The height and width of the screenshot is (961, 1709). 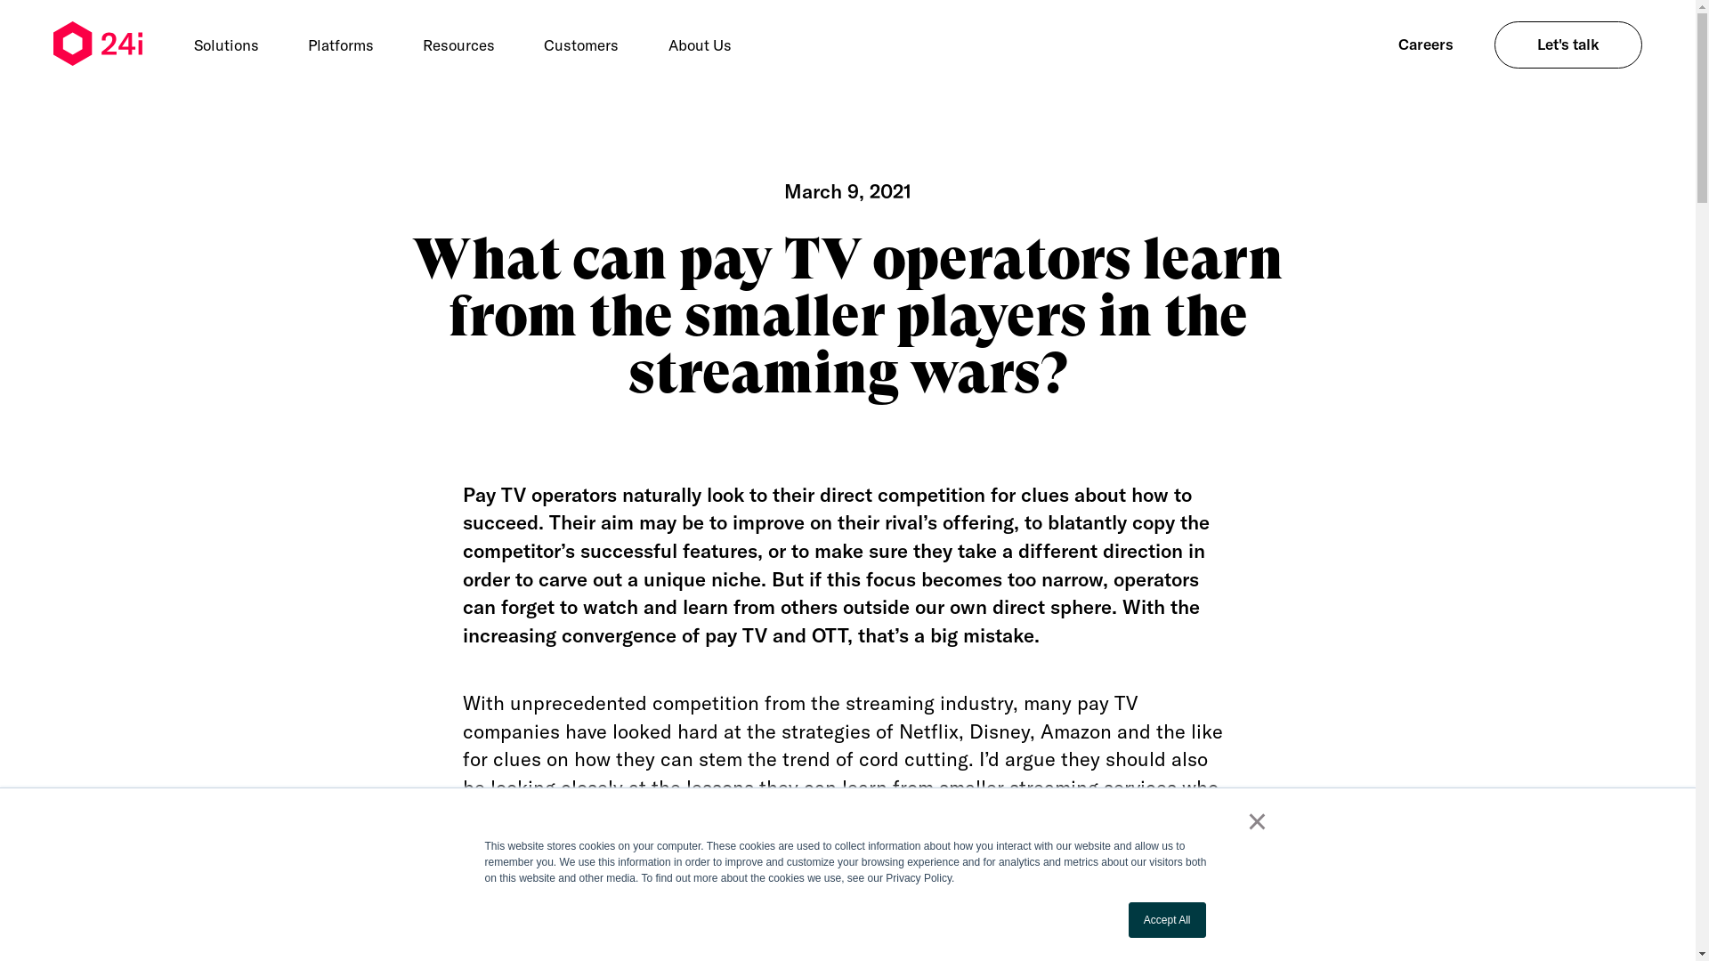 What do you see at coordinates (1168, 920) in the screenshot?
I see `Accept All` at bounding box center [1168, 920].